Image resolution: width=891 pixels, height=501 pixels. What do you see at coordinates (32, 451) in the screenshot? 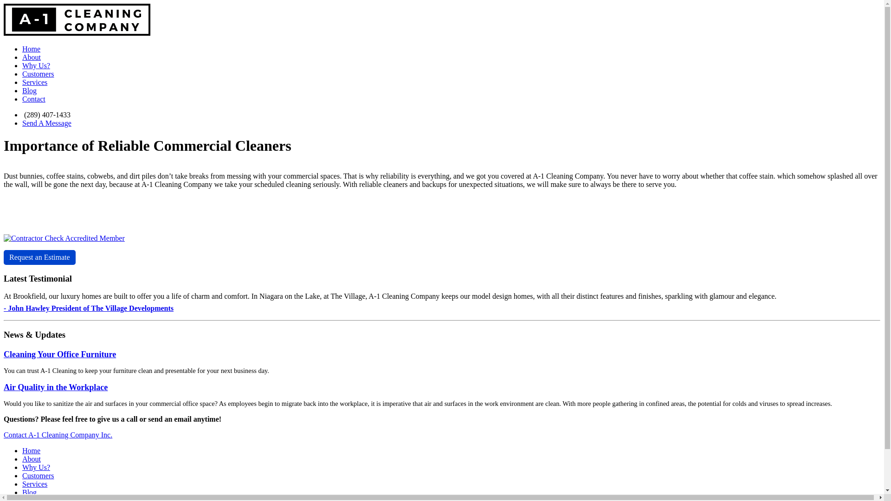
I see `Home` at bounding box center [32, 451].